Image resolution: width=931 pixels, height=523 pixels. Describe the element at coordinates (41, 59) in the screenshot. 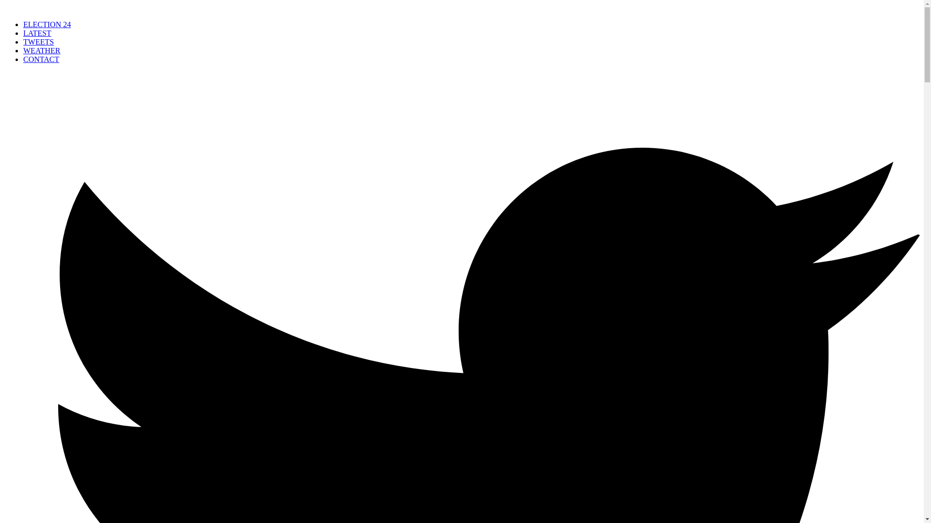

I see `CONTACT` at that location.